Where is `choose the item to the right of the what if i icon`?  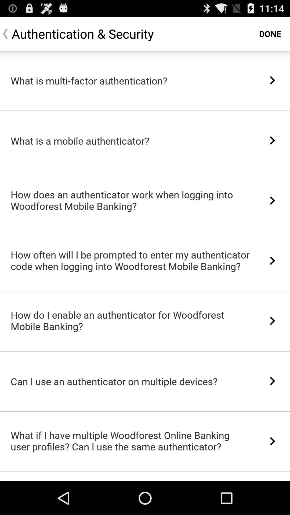
choose the item to the right of the what if i icon is located at coordinates (272, 441).